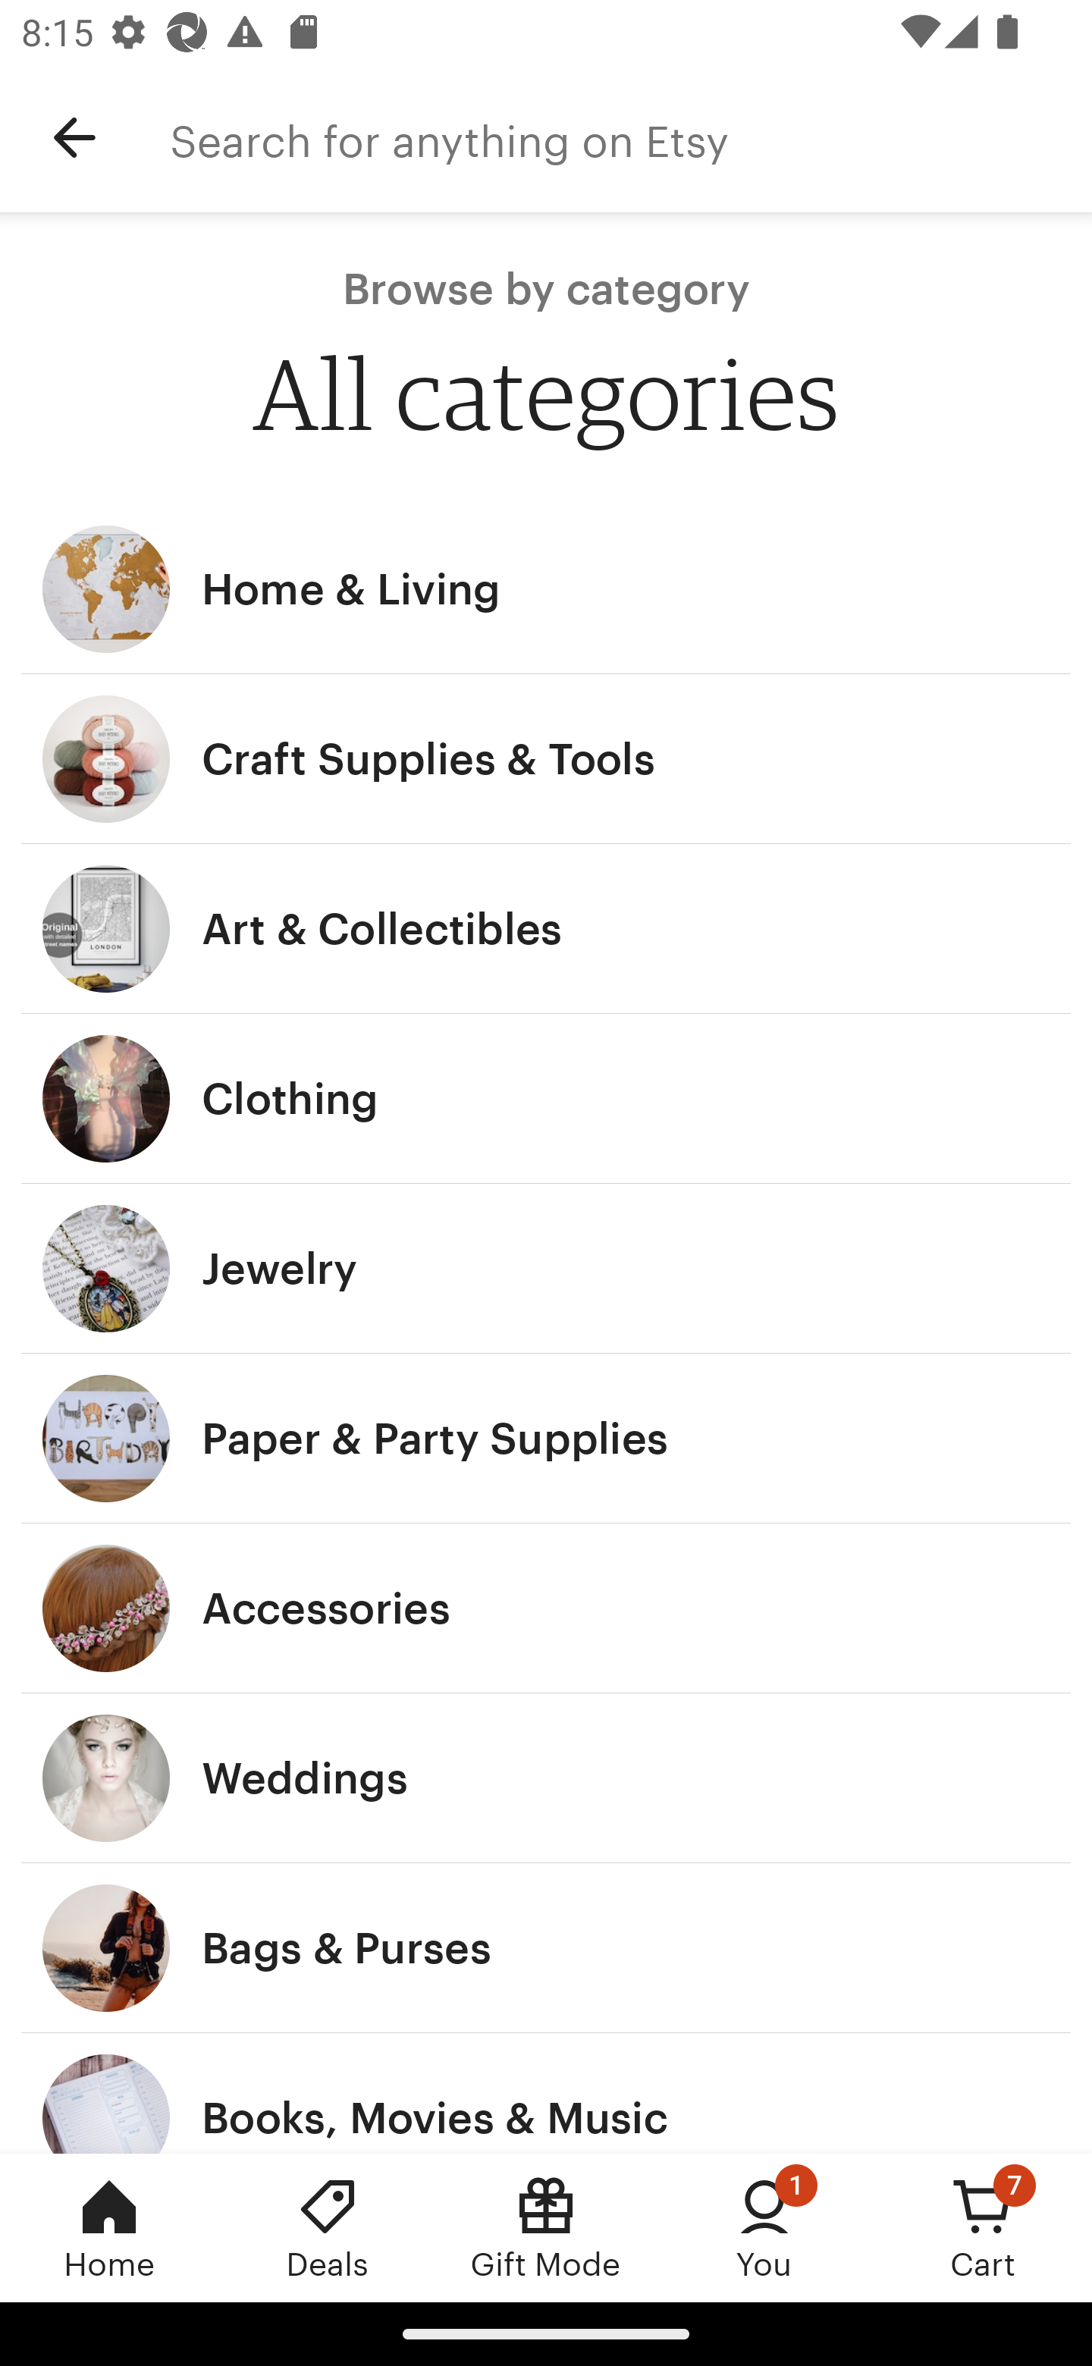  Describe the element at coordinates (546, 930) in the screenshot. I see `Art & Collectibles` at that location.